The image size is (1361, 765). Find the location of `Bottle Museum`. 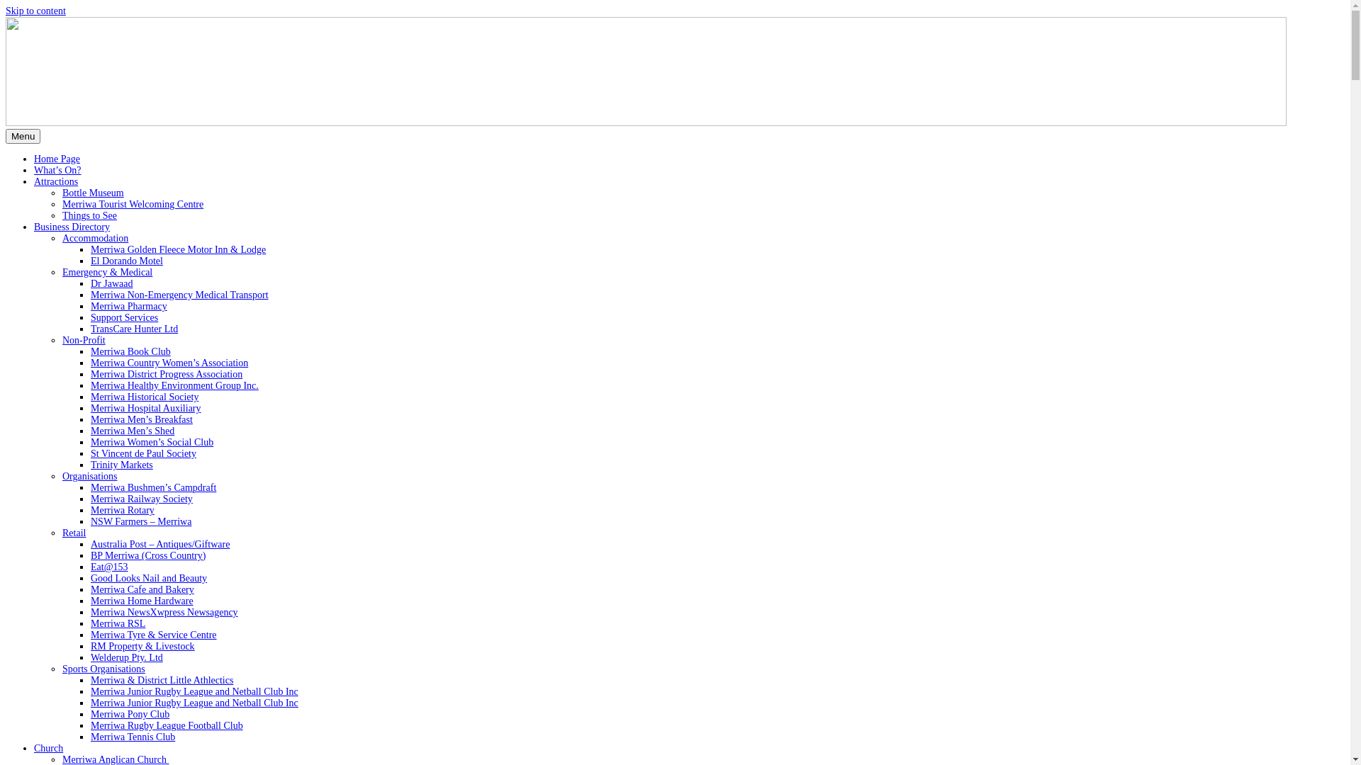

Bottle Museum is located at coordinates (94, 193).